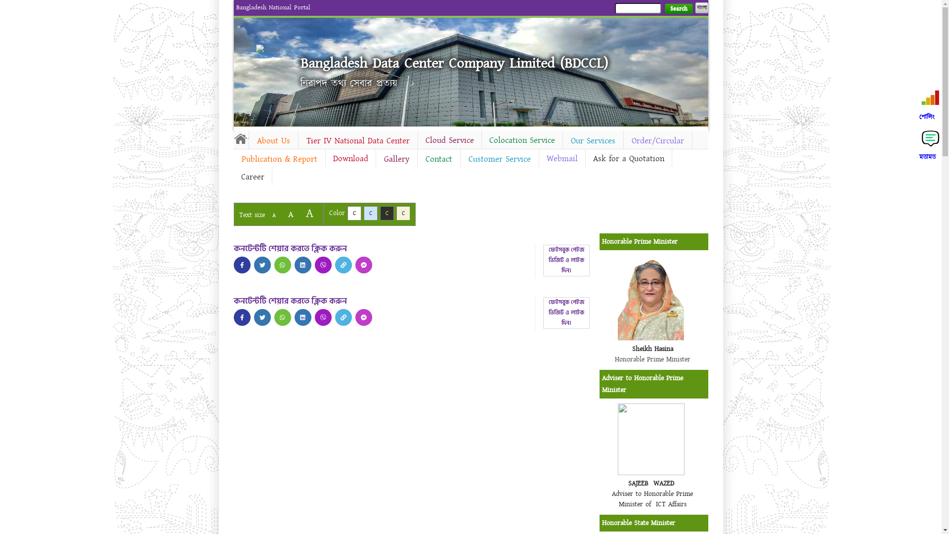  I want to click on Search, so click(678, 9).